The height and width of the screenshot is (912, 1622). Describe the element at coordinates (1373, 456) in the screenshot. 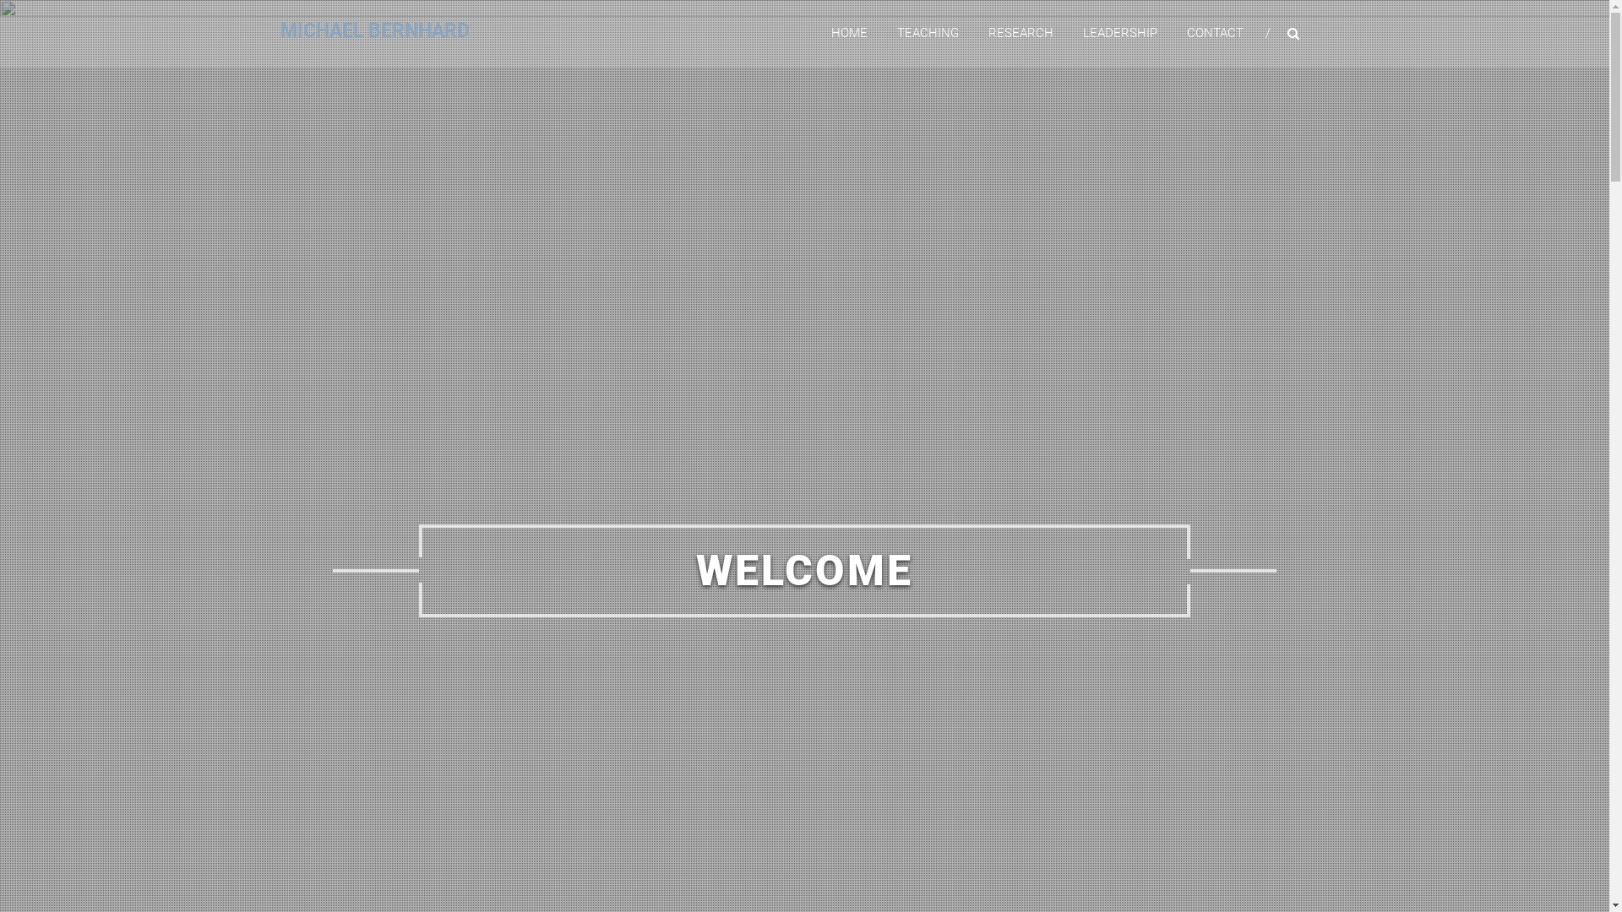

I see `Search` at that location.